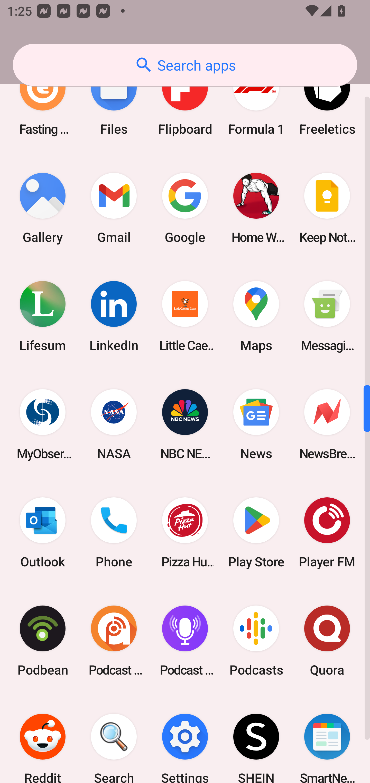 Image resolution: width=370 pixels, height=783 pixels. Describe the element at coordinates (43, 739) in the screenshot. I see `Reddit` at that location.